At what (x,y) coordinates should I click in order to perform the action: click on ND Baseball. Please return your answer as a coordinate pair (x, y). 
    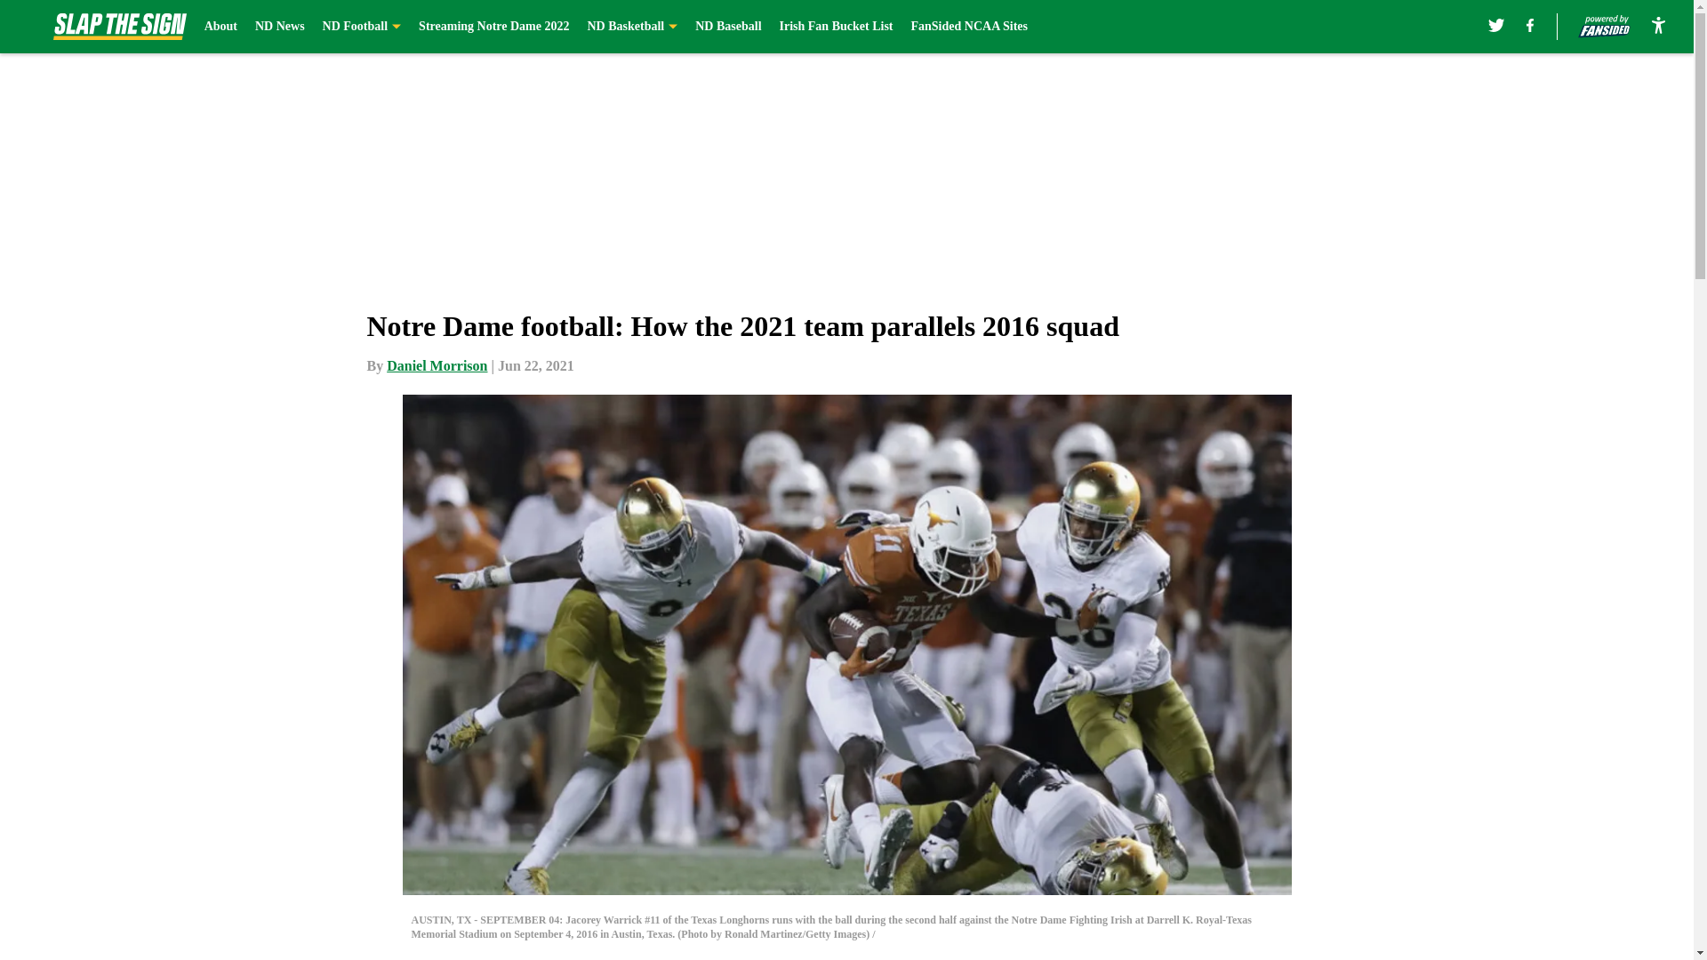
    Looking at the image, I should click on (727, 27).